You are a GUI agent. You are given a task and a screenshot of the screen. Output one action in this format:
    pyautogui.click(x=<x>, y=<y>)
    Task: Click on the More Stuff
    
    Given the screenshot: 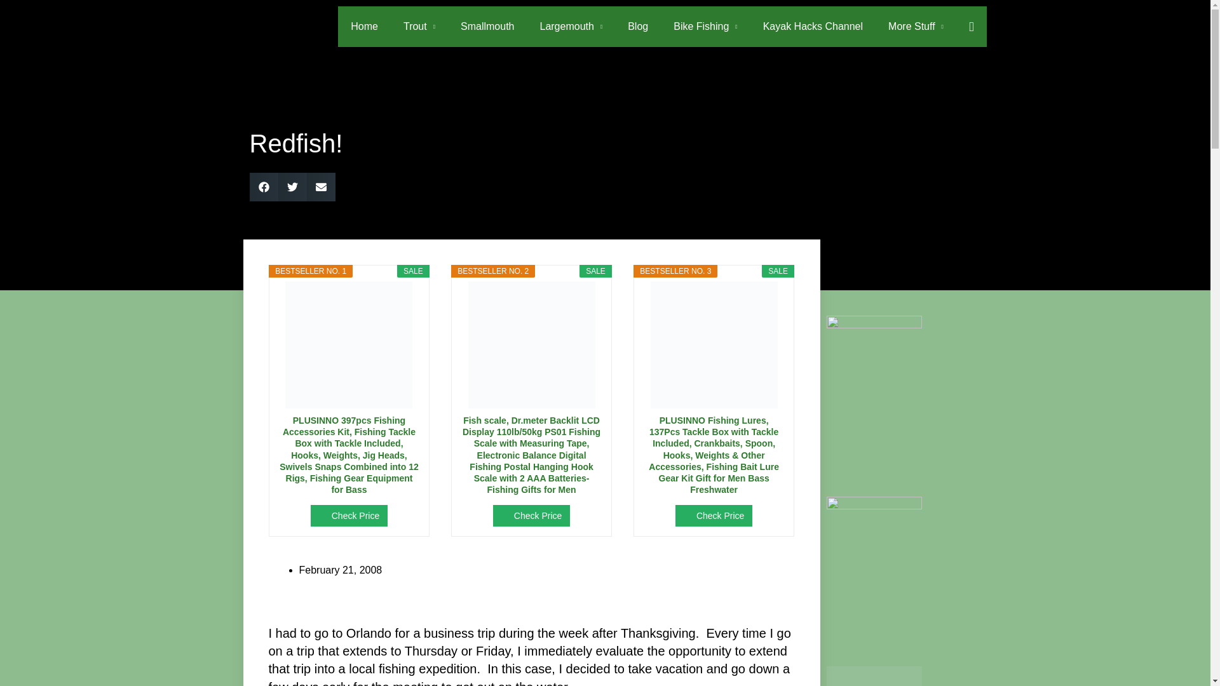 What is the action you would take?
    pyautogui.click(x=916, y=27)
    